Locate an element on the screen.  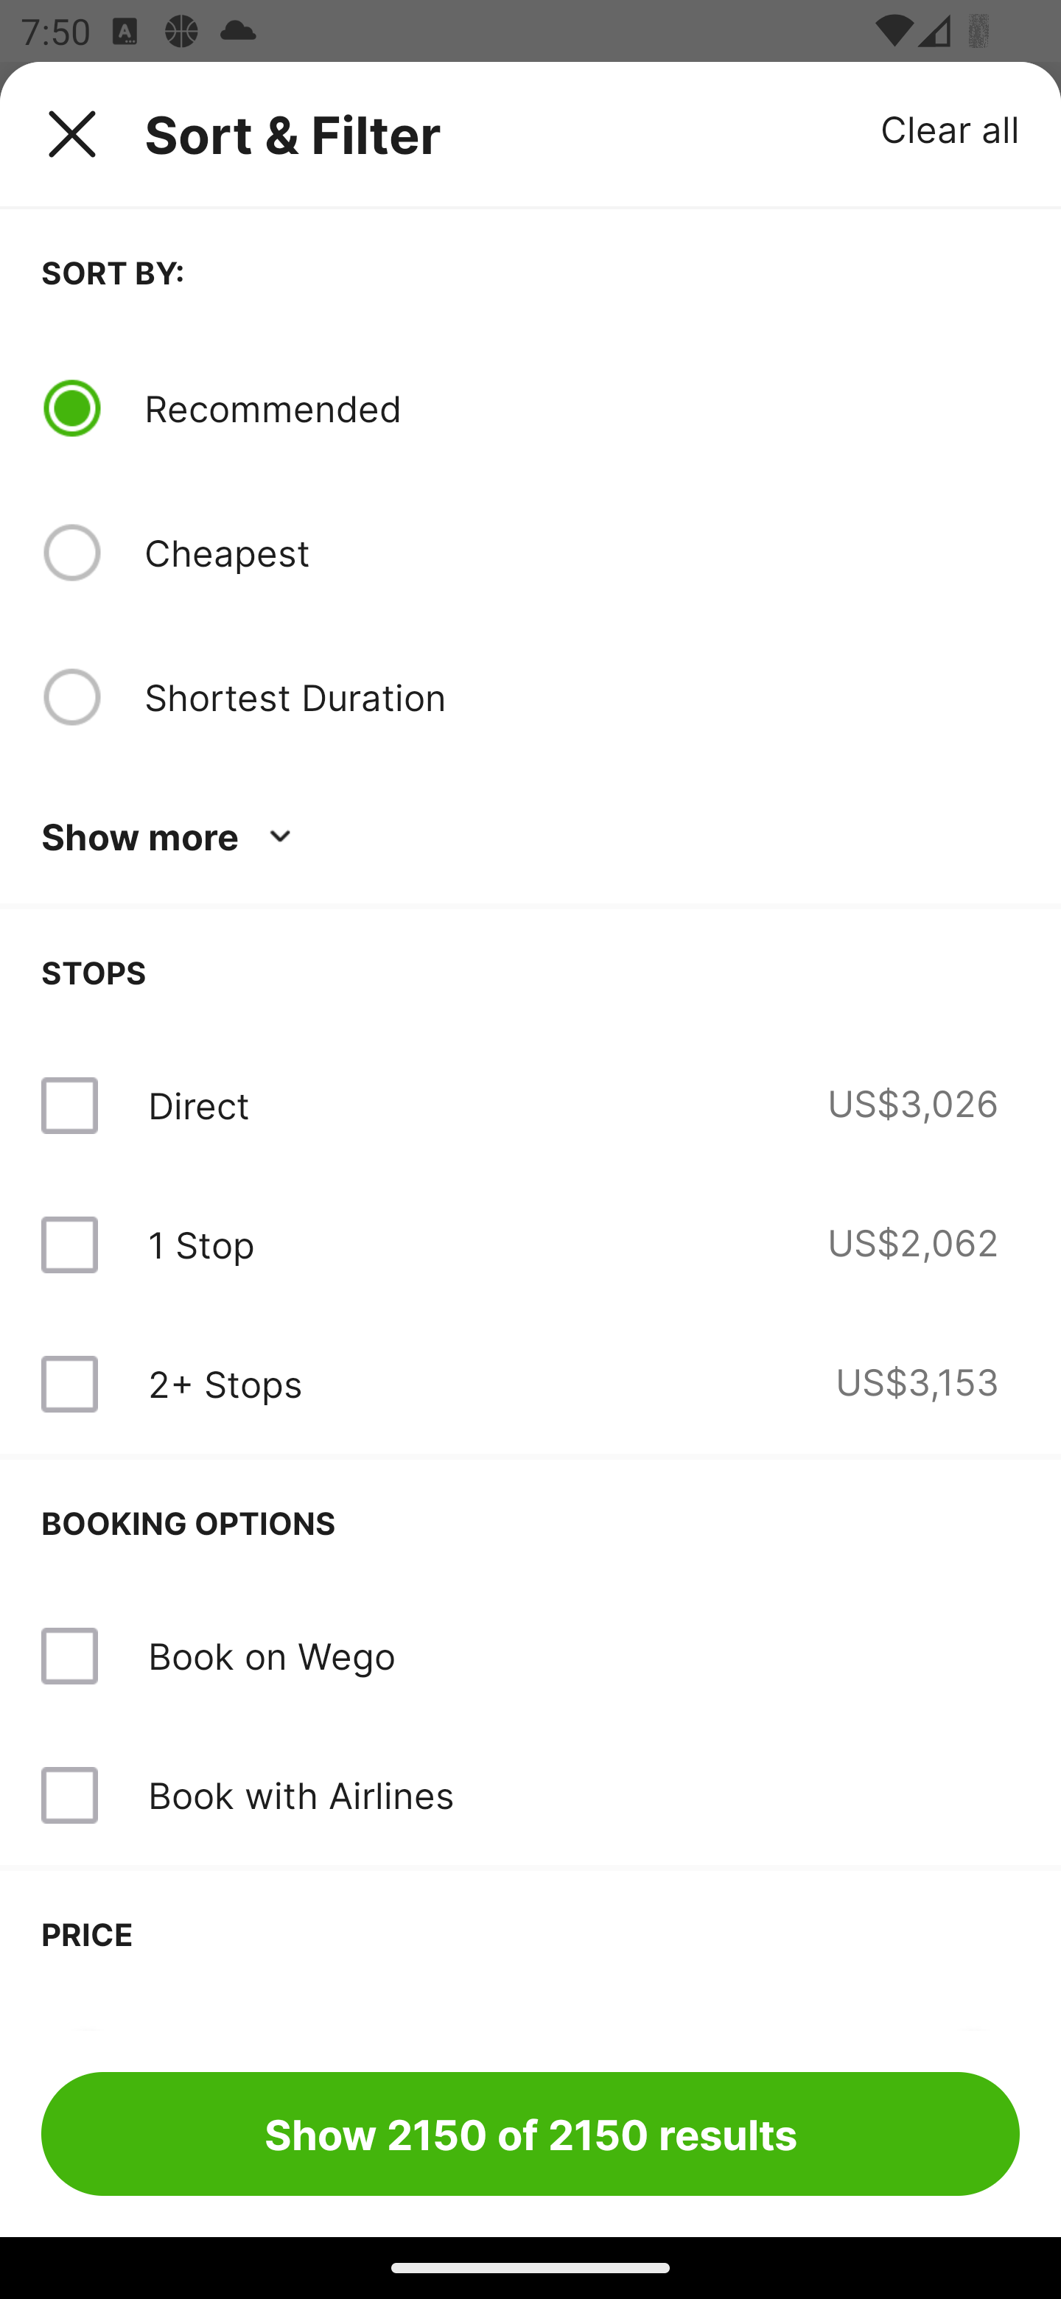
Show more is located at coordinates (171, 837).